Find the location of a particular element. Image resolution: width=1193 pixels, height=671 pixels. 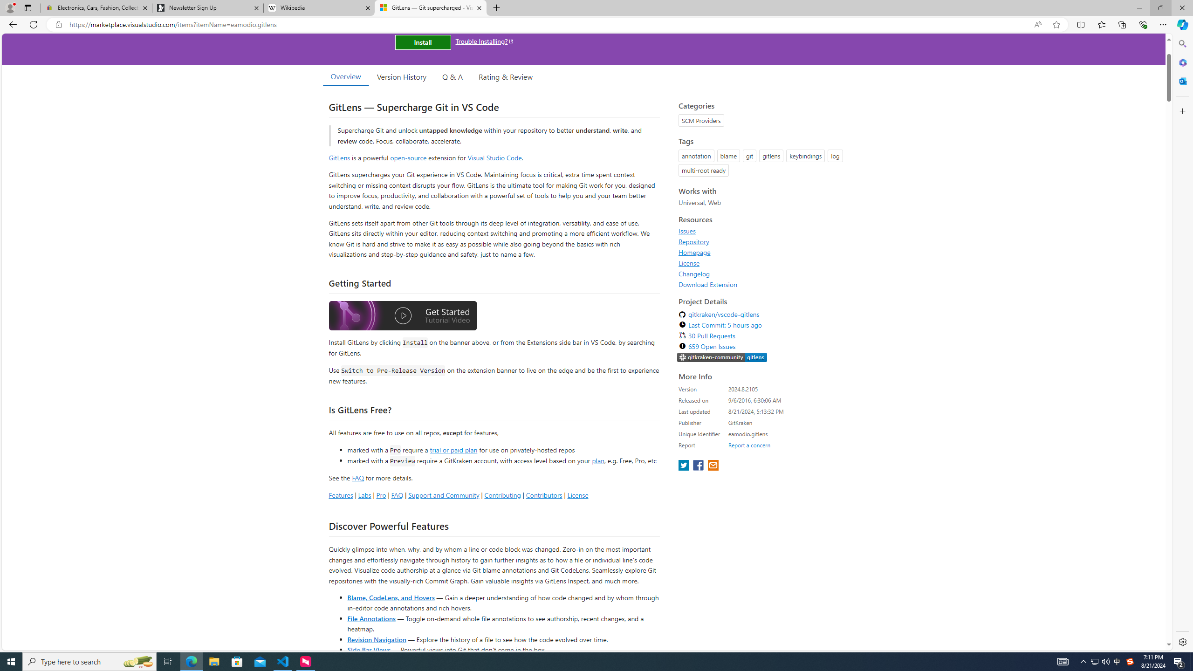

Outlook is located at coordinates (1182, 81).